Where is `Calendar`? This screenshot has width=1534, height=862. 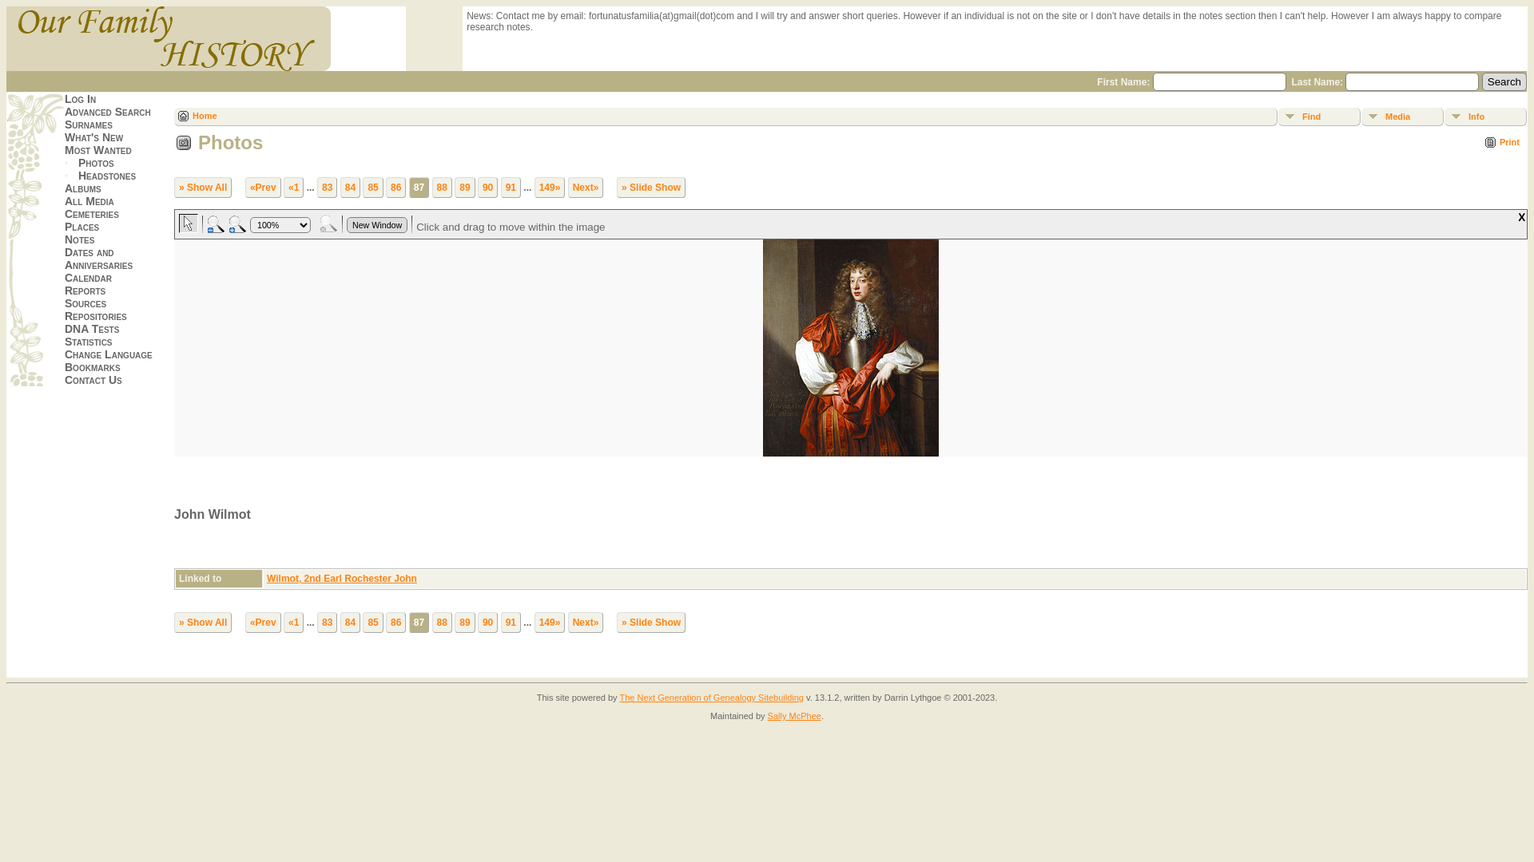 Calendar is located at coordinates (88, 278).